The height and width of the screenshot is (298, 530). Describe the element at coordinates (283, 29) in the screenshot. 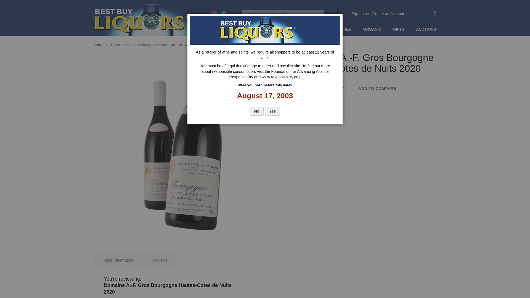

I see `SPIRITS` at that location.